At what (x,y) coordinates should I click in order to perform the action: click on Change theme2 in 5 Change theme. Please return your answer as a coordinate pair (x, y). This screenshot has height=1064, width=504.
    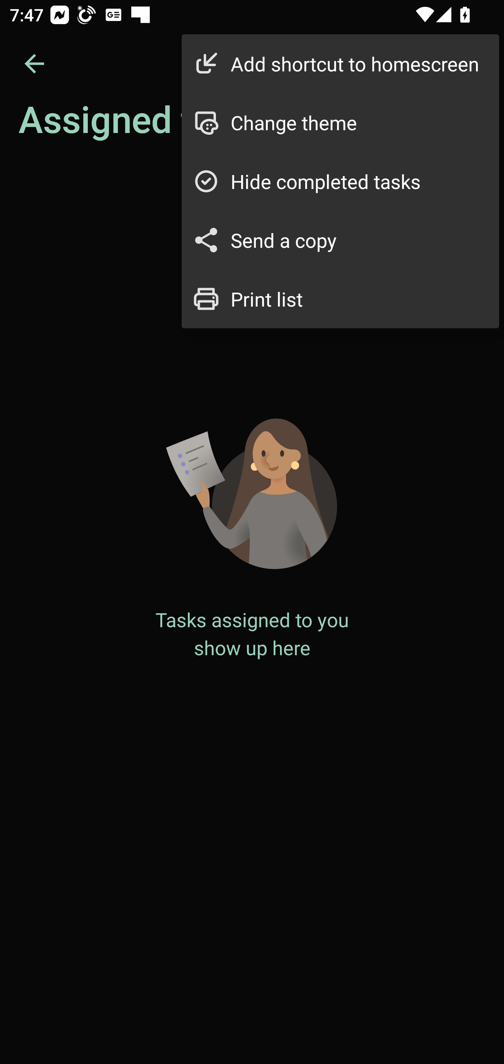
    Looking at the image, I should click on (340, 122).